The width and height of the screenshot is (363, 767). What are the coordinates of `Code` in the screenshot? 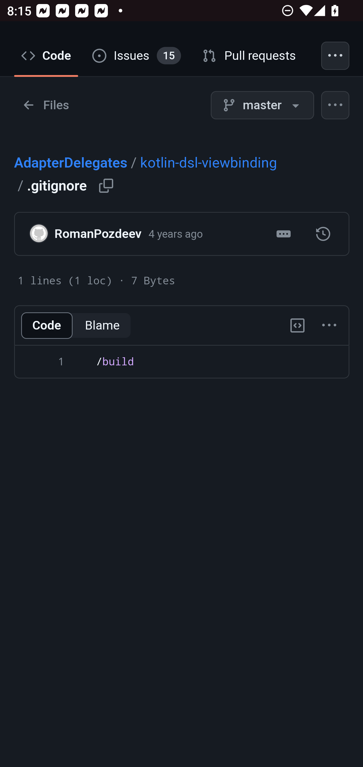 It's located at (46, 326).